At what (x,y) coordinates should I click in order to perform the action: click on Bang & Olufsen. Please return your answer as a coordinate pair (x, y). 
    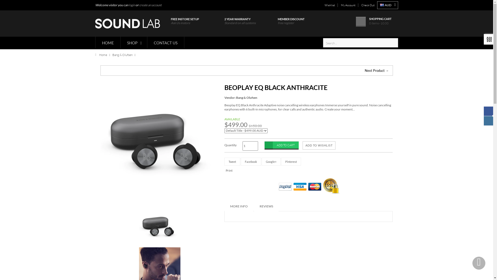
    Looking at the image, I should click on (247, 97).